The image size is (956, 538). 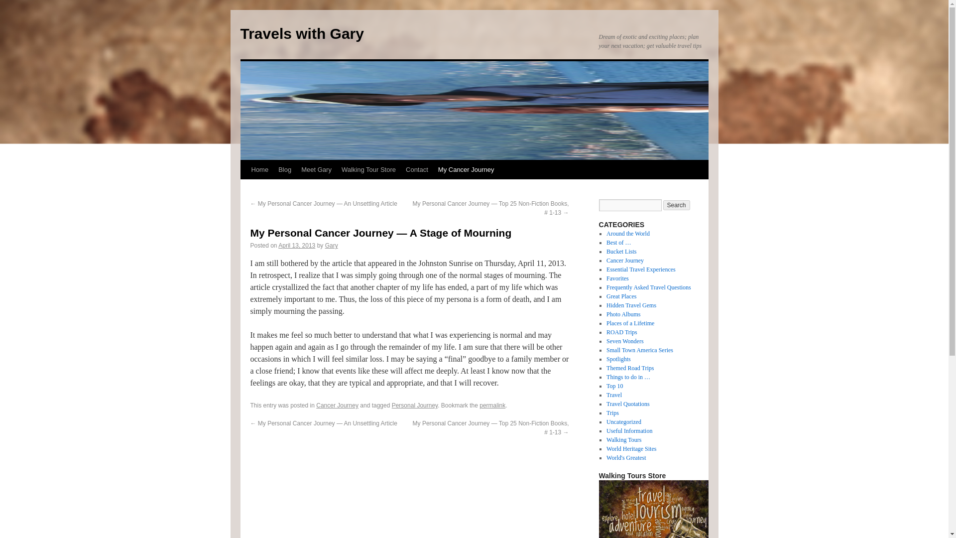 What do you see at coordinates (648, 287) in the screenshot?
I see `Frequently Asked Travel Questions` at bounding box center [648, 287].